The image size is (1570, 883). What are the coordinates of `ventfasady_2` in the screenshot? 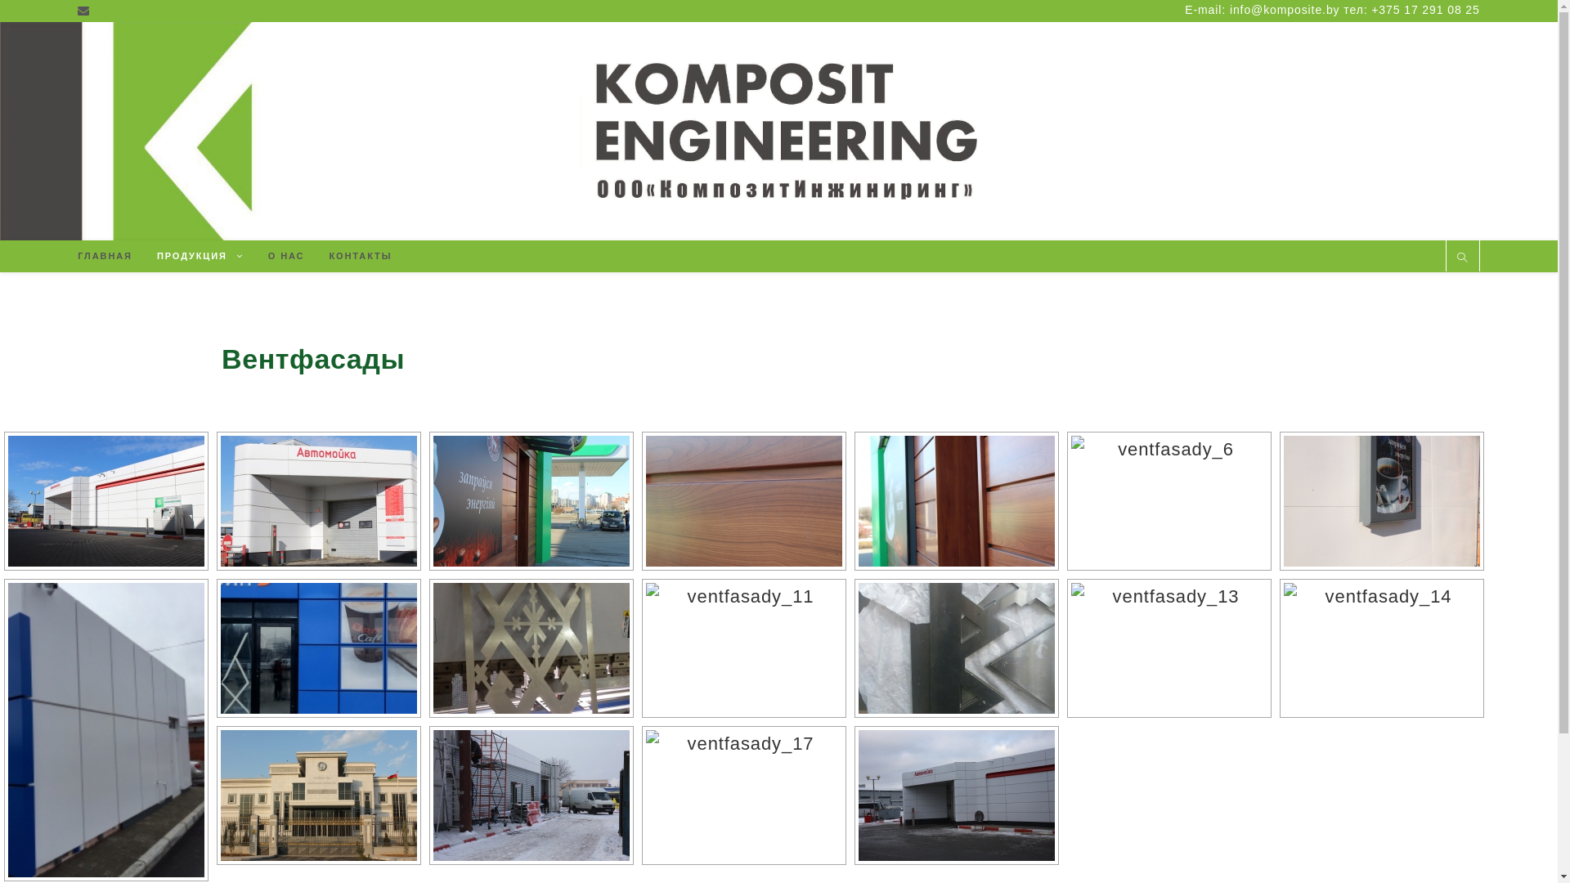 It's located at (319, 501).